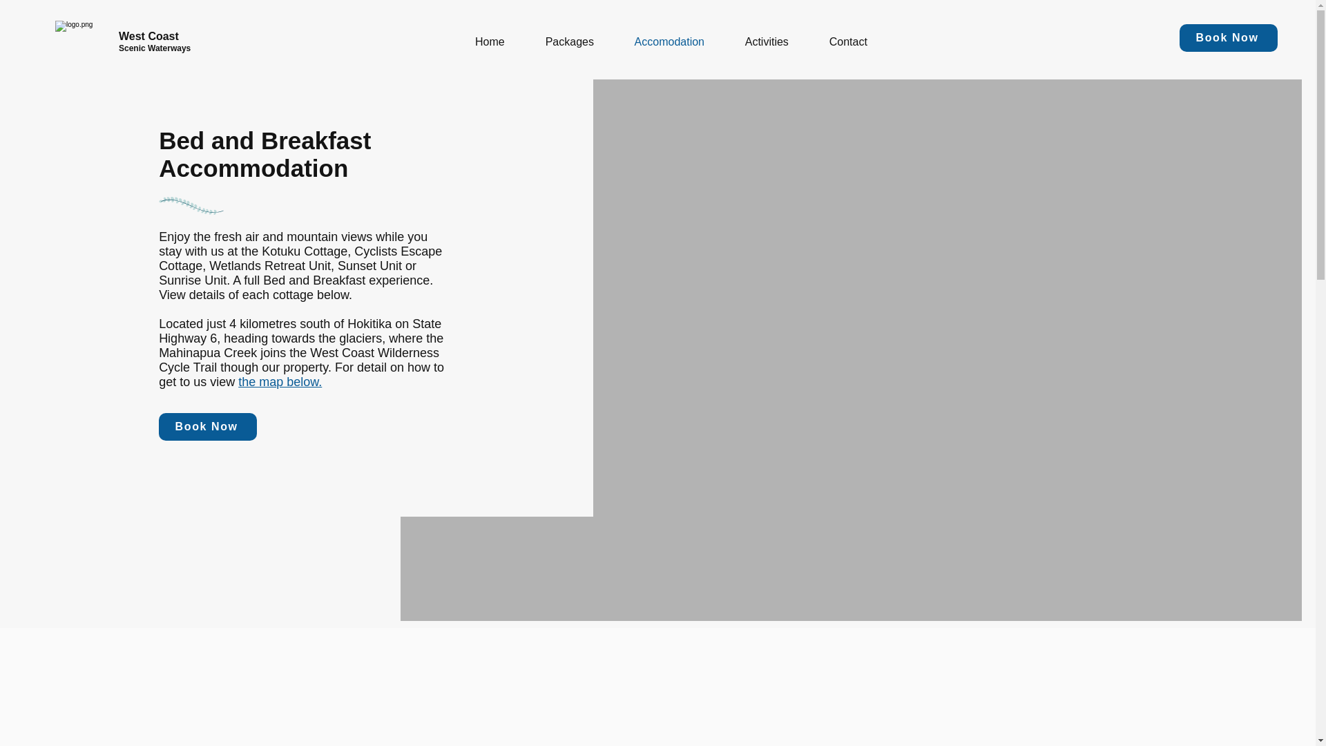 The image size is (1326, 746). Describe the element at coordinates (669, 41) in the screenshot. I see `Accomodation` at that location.